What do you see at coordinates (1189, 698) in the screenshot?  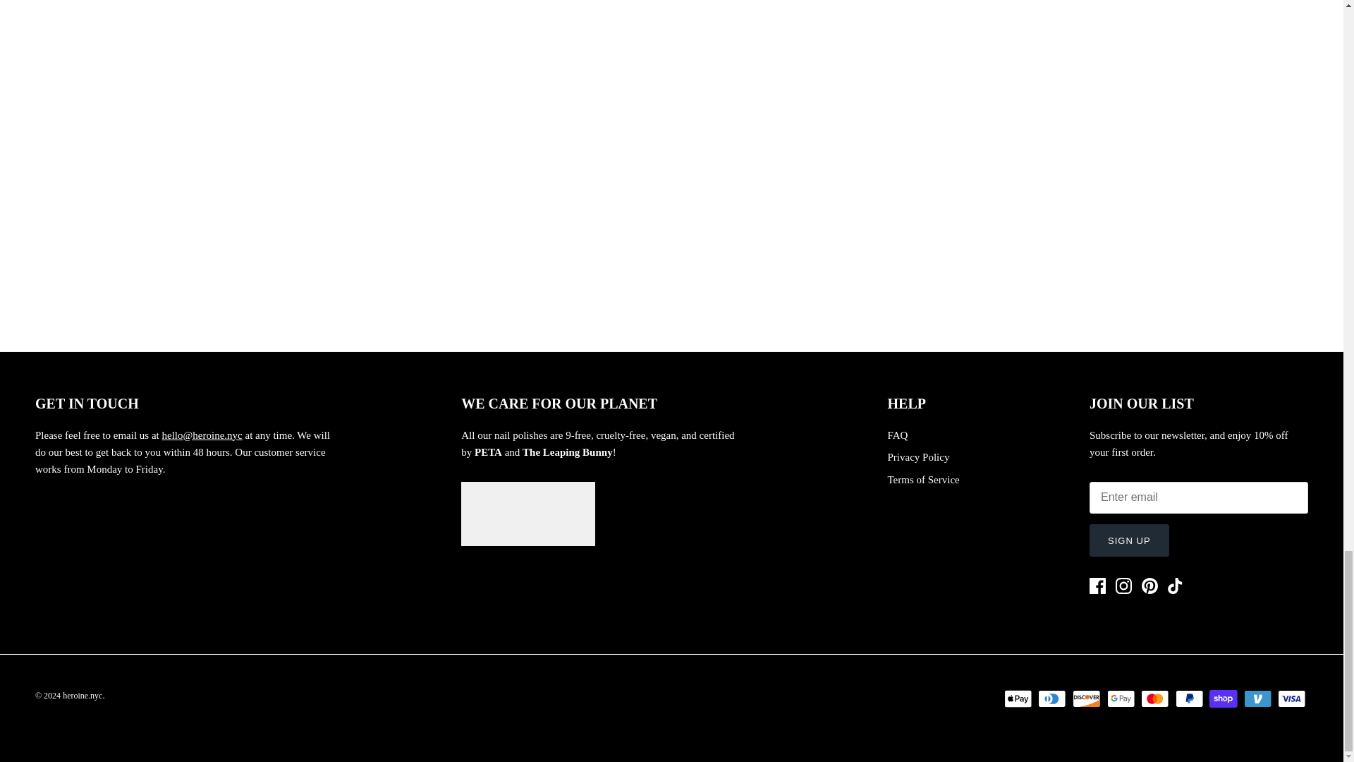 I see `PayPal` at bounding box center [1189, 698].